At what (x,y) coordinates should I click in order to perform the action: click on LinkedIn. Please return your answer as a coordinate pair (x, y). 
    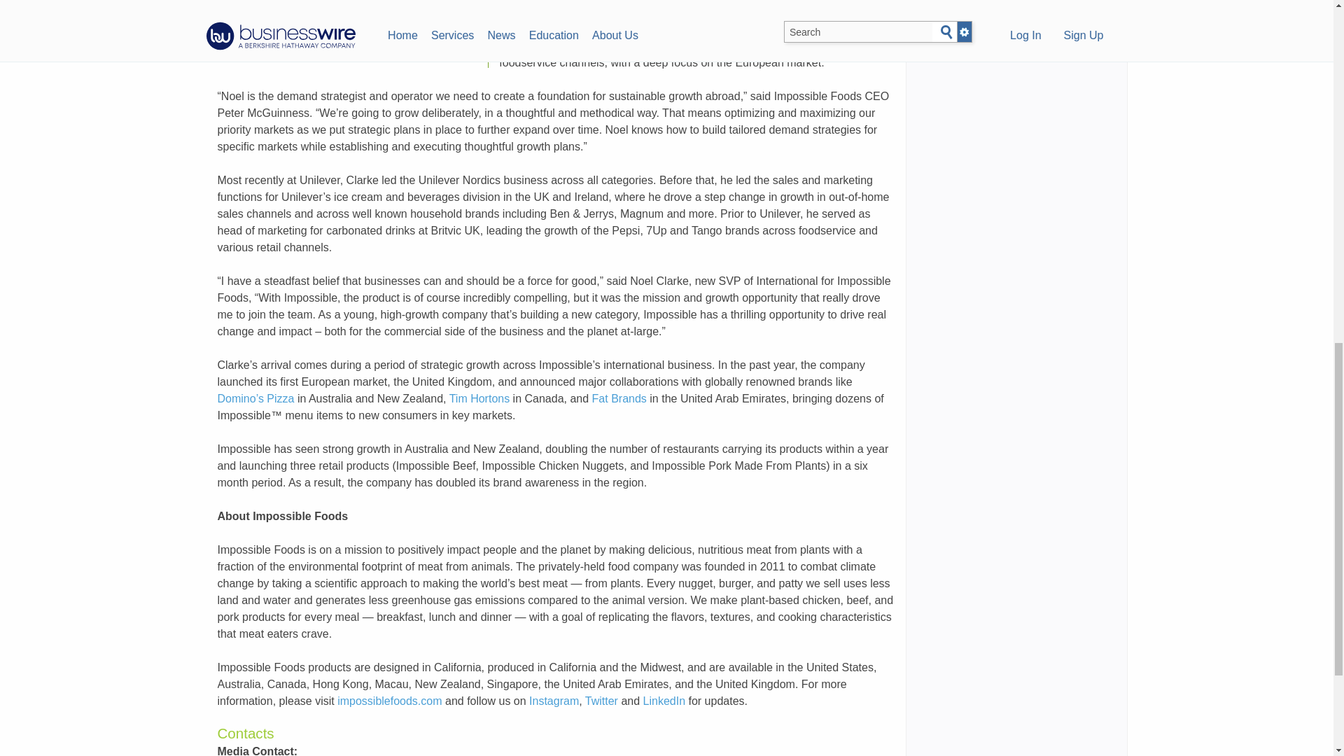
    Looking at the image, I should click on (664, 700).